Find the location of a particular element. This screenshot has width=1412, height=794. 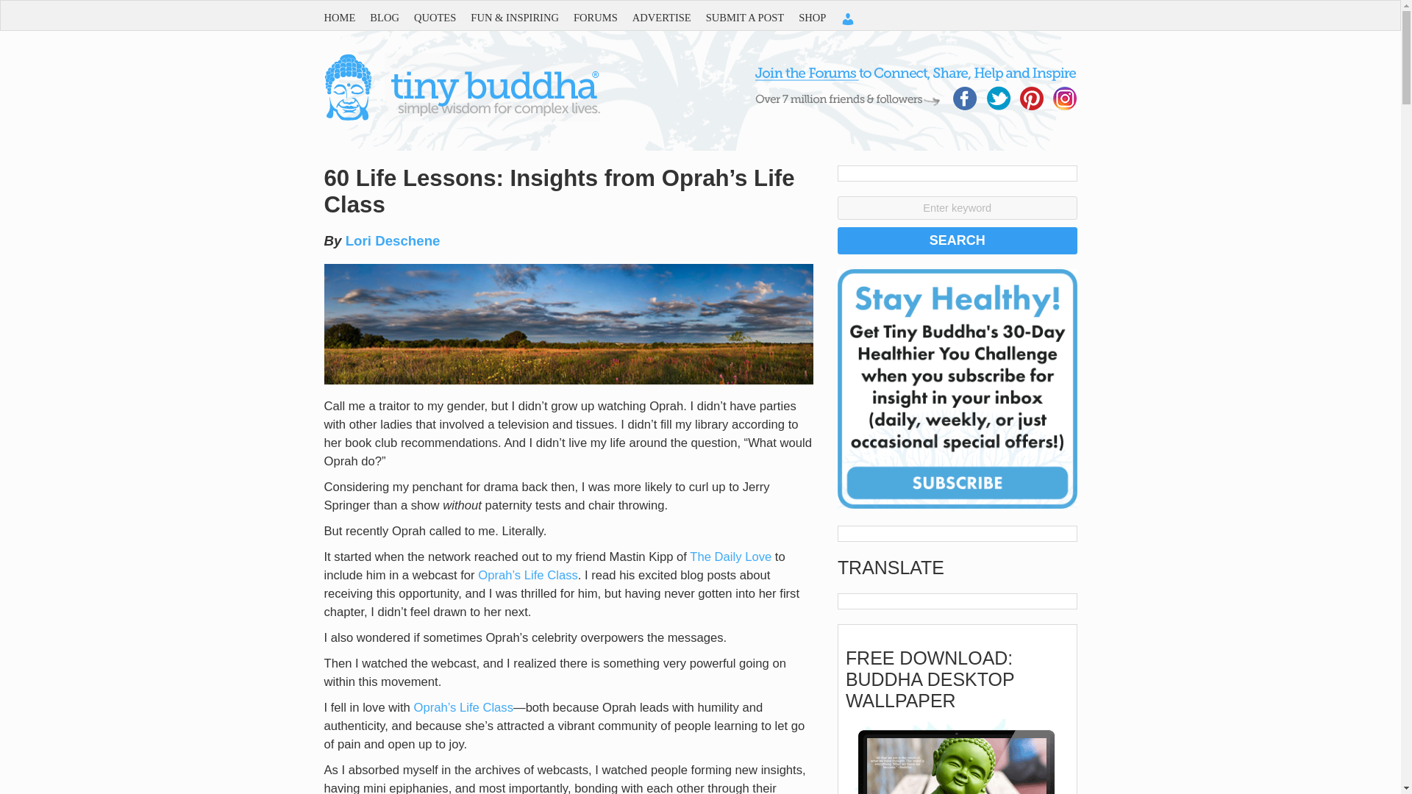

ADVERTISE is located at coordinates (669, 18).